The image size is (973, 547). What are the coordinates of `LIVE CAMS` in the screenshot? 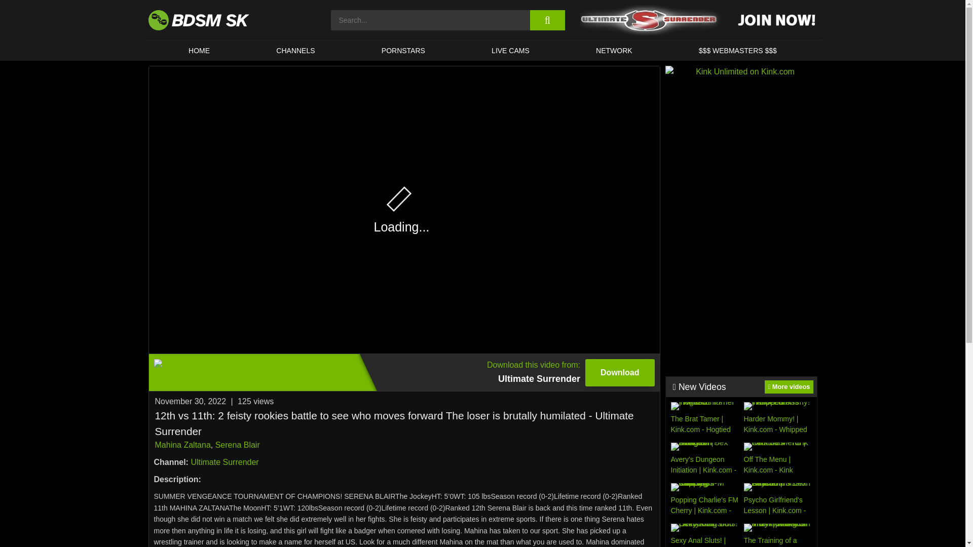 It's located at (510, 50).